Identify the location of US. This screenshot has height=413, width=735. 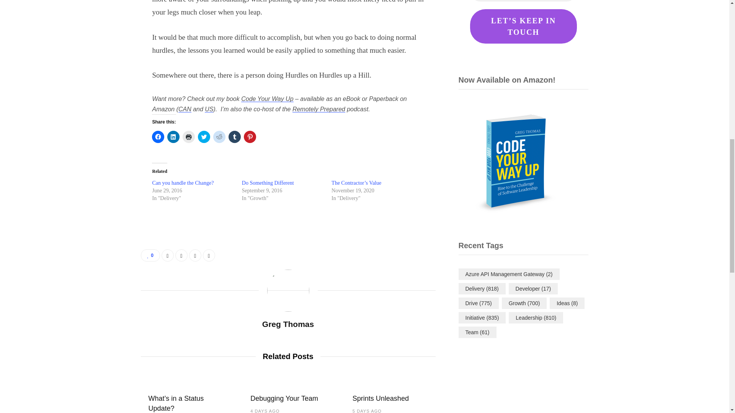
(209, 109).